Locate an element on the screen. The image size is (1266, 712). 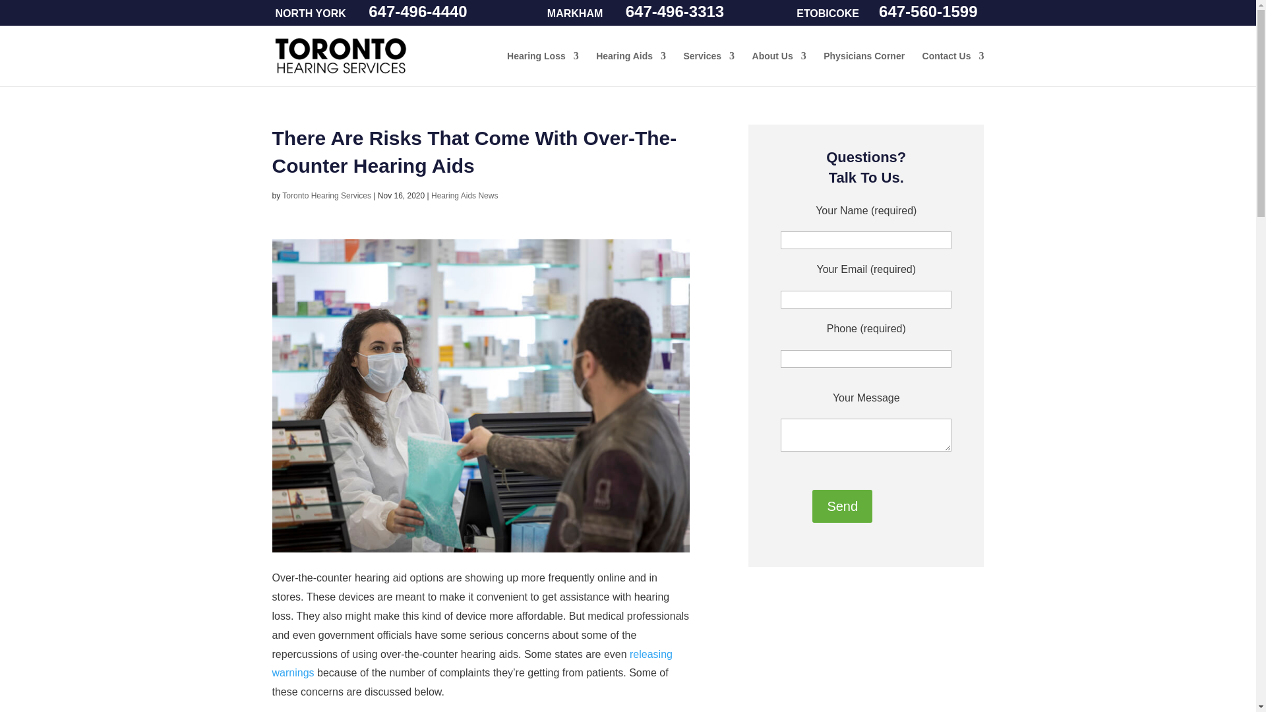
Hearing Loss is located at coordinates (543, 69).